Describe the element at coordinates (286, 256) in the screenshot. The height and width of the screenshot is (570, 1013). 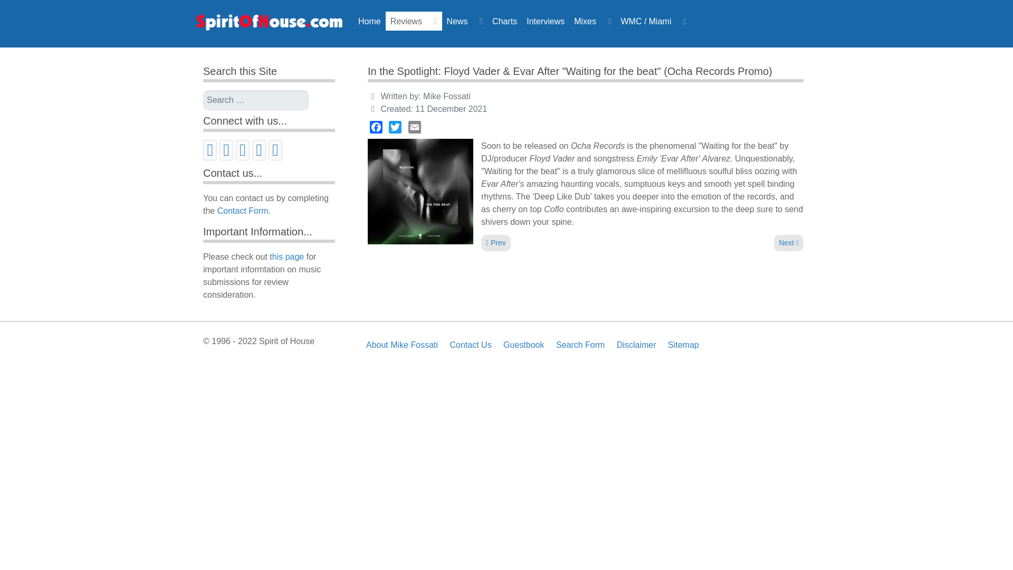
I see `this page` at that location.